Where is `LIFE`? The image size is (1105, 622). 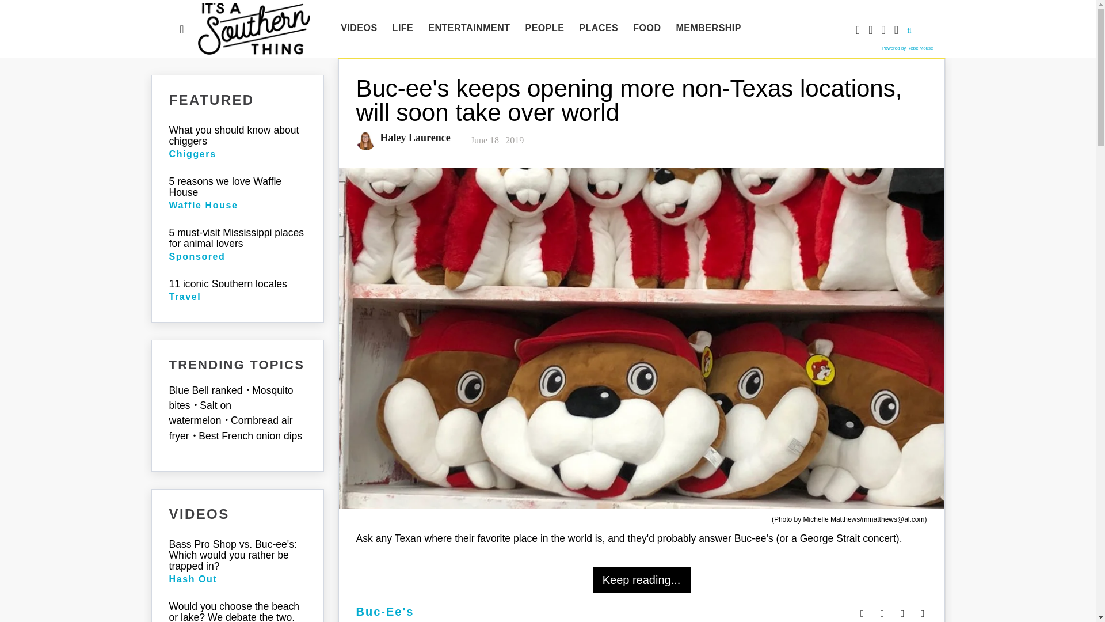 LIFE is located at coordinates (403, 28).